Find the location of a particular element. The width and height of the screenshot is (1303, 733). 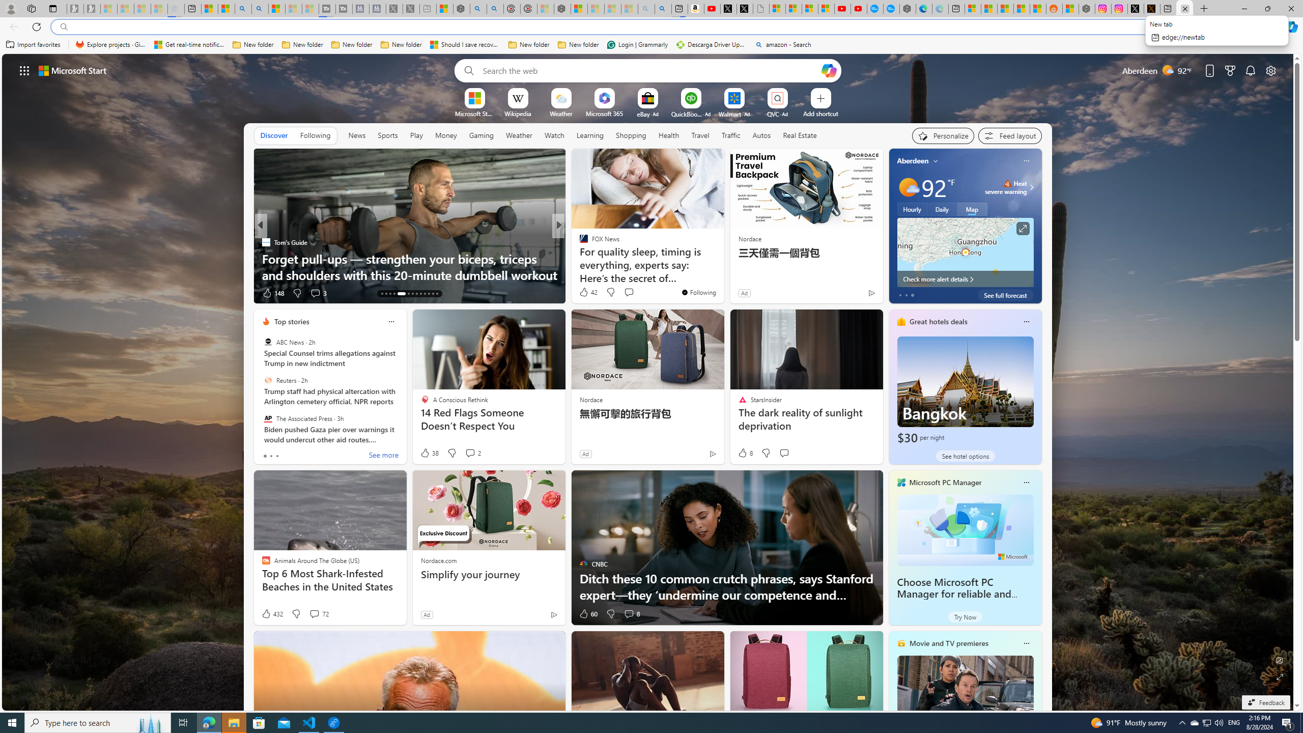

View comments 2 Comment is located at coordinates (473, 453).